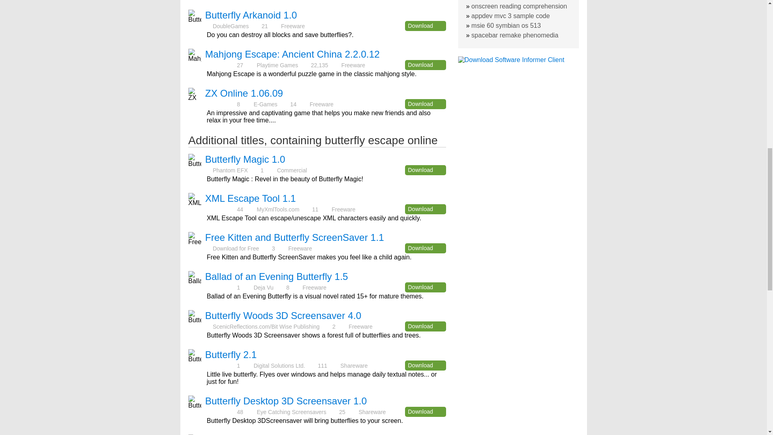 Image resolution: width=773 pixels, height=435 pixels. What do you see at coordinates (425, 326) in the screenshot?
I see `Download` at bounding box center [425, 326].